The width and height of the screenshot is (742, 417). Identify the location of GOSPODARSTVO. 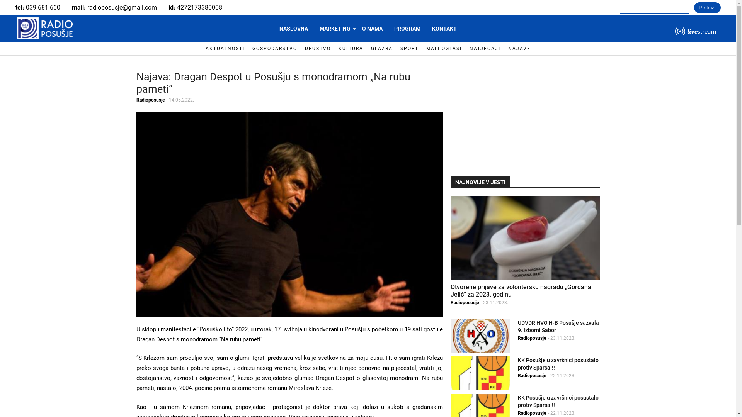
(275, 49).